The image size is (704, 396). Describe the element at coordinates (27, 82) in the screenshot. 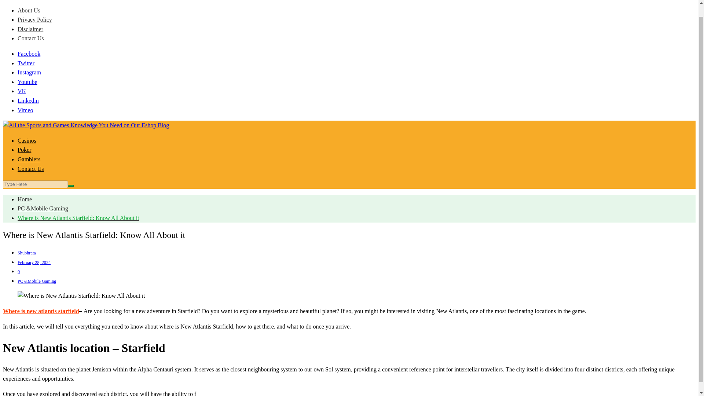

I see `Youtube` at that location.